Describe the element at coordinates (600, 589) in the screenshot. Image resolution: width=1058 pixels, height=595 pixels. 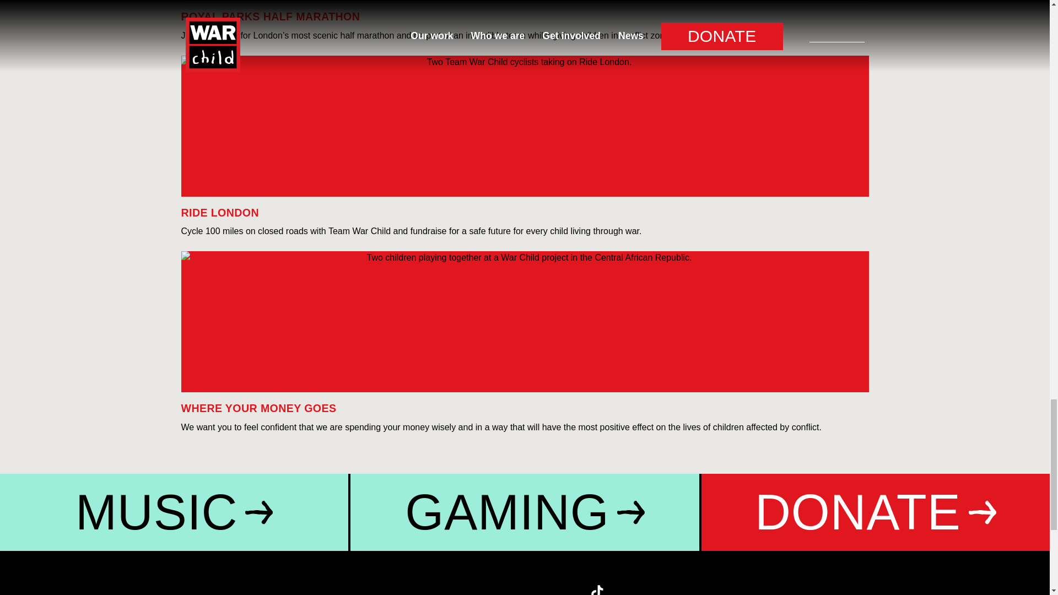
I see `Tiktok` at that location.